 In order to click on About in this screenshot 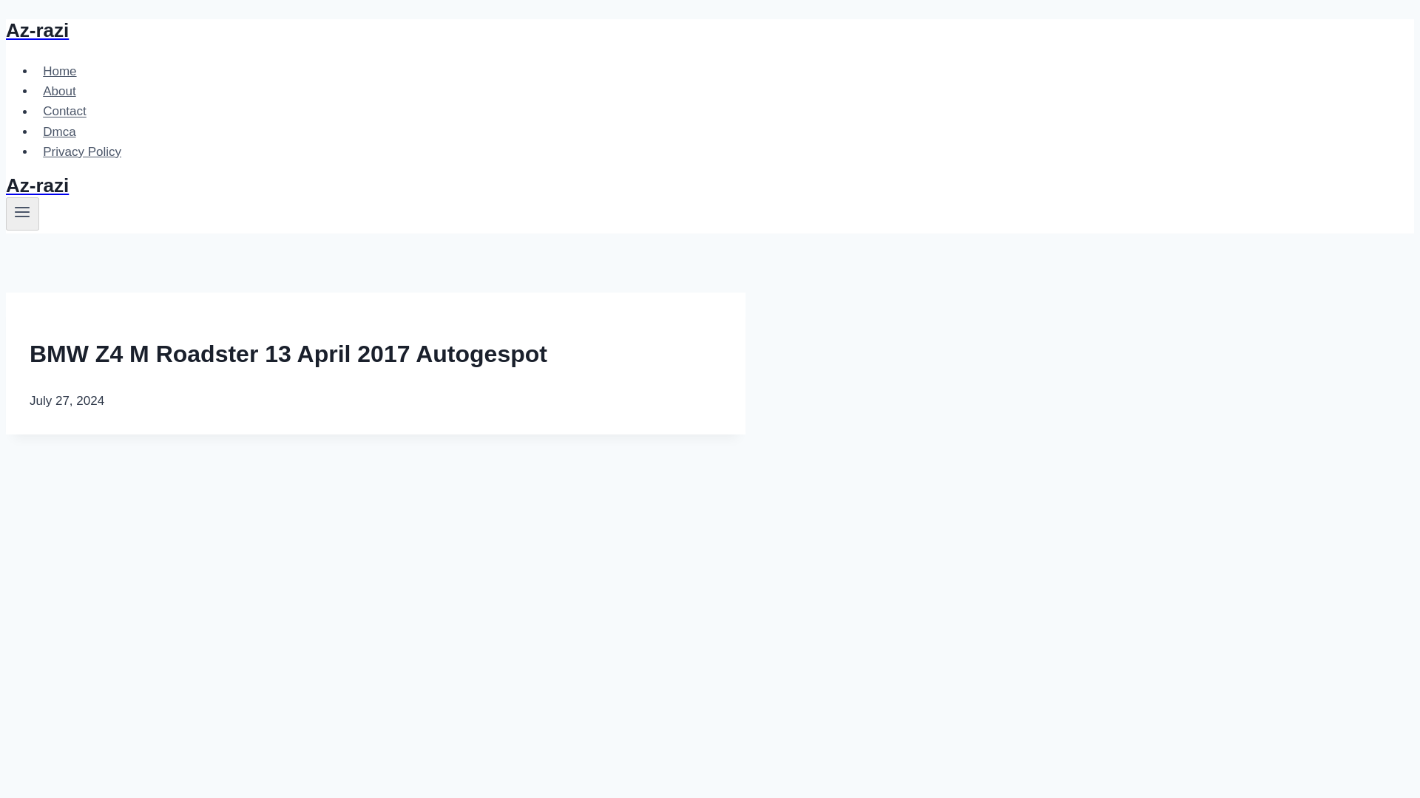, I will do `click(59, 90)`.